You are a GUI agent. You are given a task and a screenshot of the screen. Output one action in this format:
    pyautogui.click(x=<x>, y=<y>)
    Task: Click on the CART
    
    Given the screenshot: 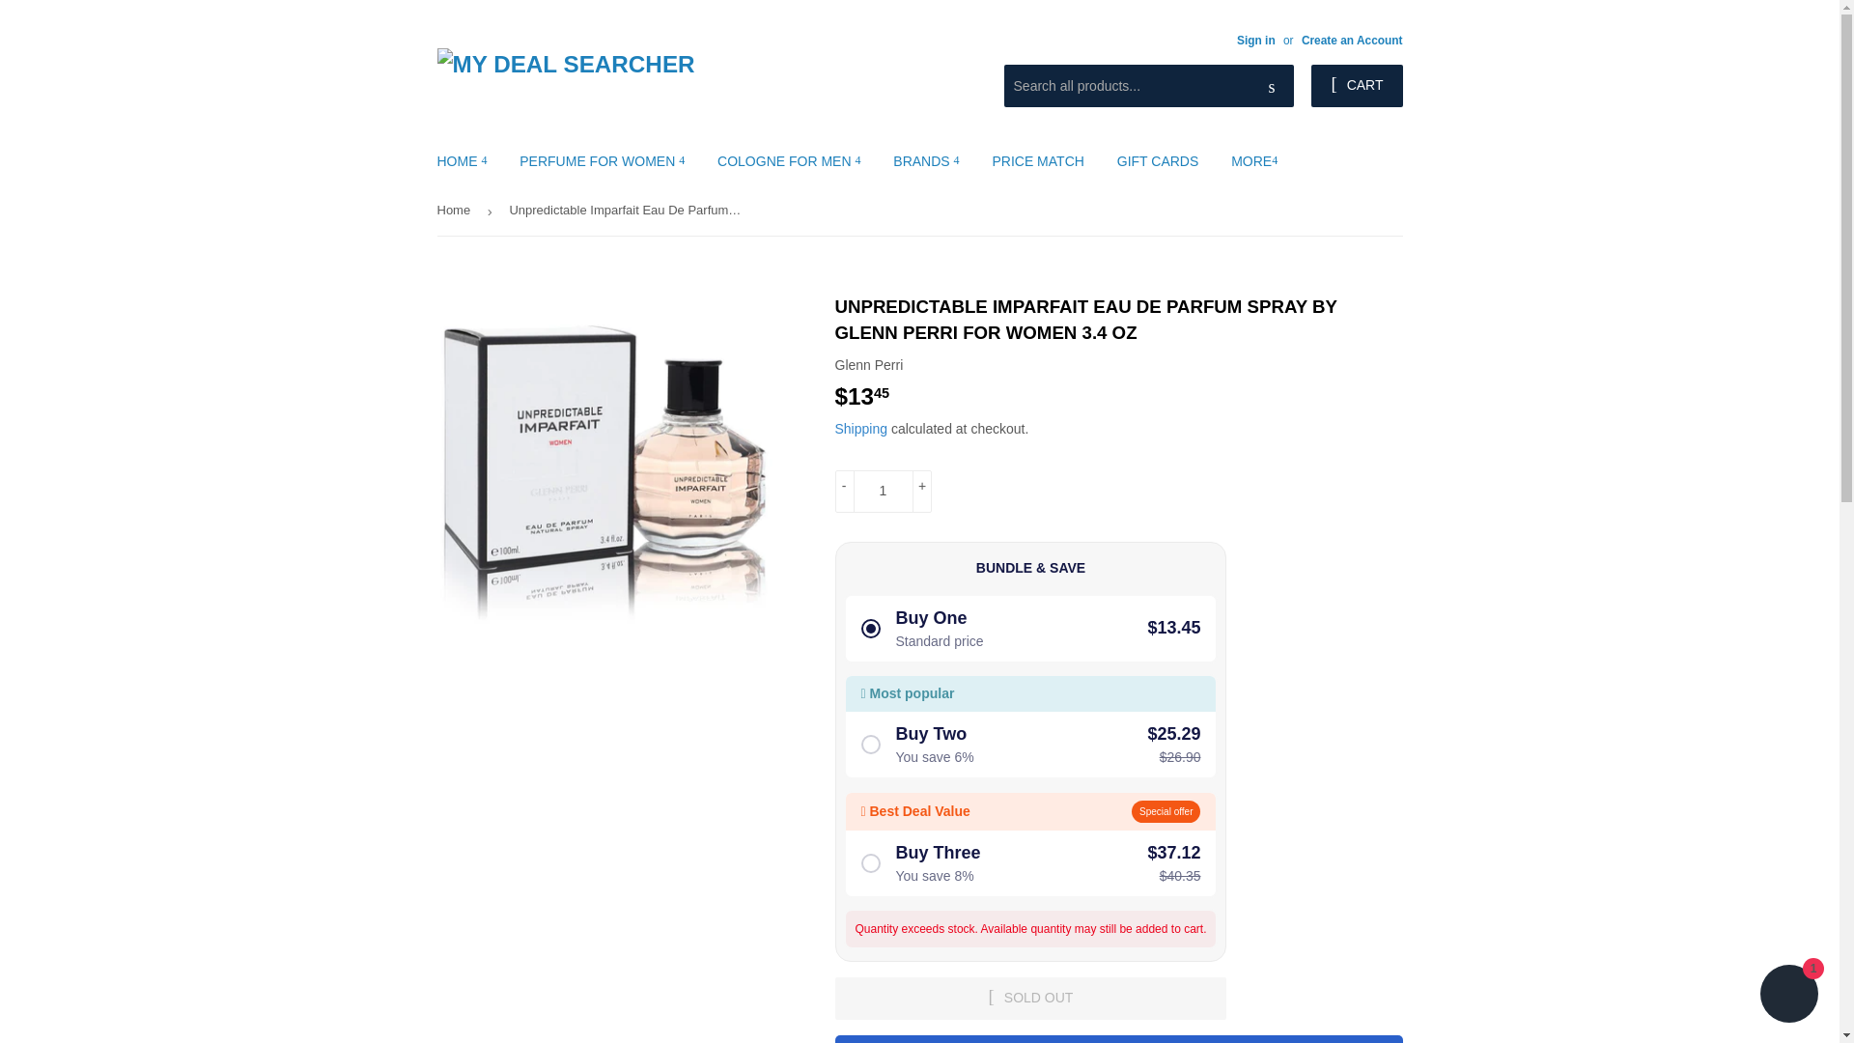 What is the action you would take?
    pyautogui.click(x=1356, y=85)
    